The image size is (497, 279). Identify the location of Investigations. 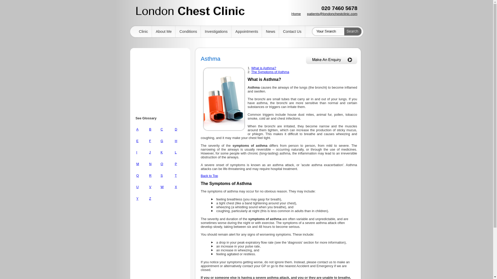
(216, 32).